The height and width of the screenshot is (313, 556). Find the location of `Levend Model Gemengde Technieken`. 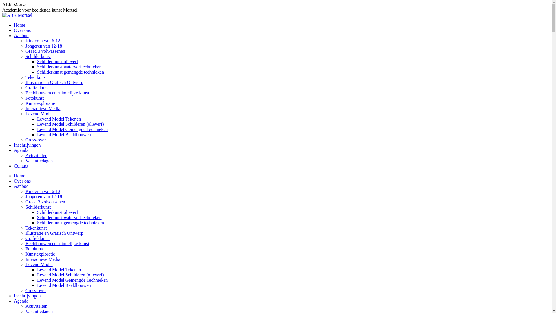

Levend Model Gemengde Technieken is located at coordinates (72, 129).